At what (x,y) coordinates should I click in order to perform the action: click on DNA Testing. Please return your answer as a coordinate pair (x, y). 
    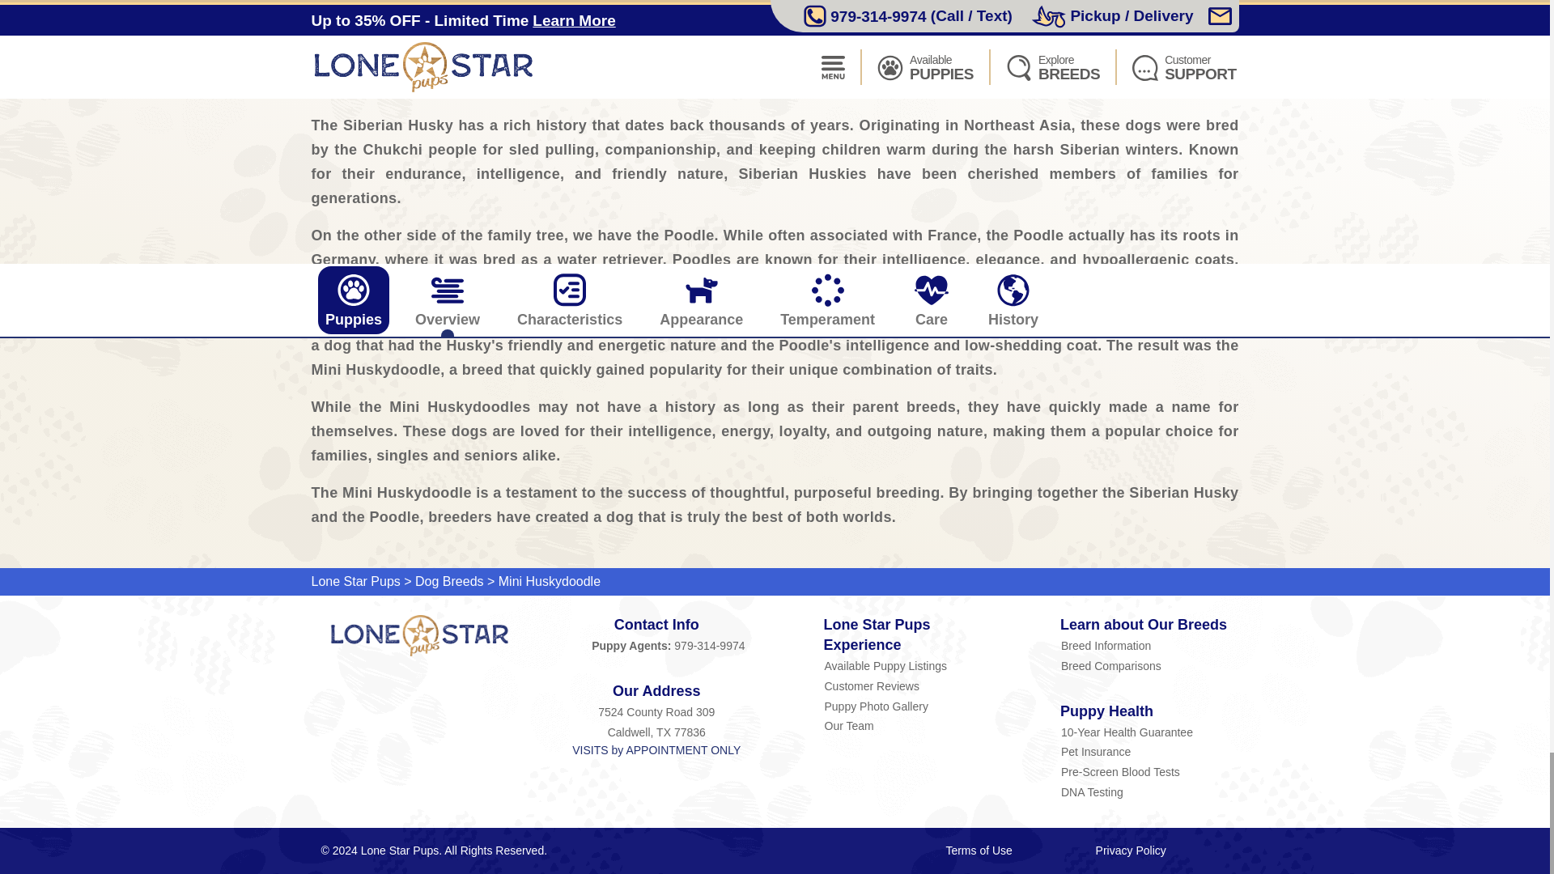
    Looking at the image, I should click on (1149, 791).